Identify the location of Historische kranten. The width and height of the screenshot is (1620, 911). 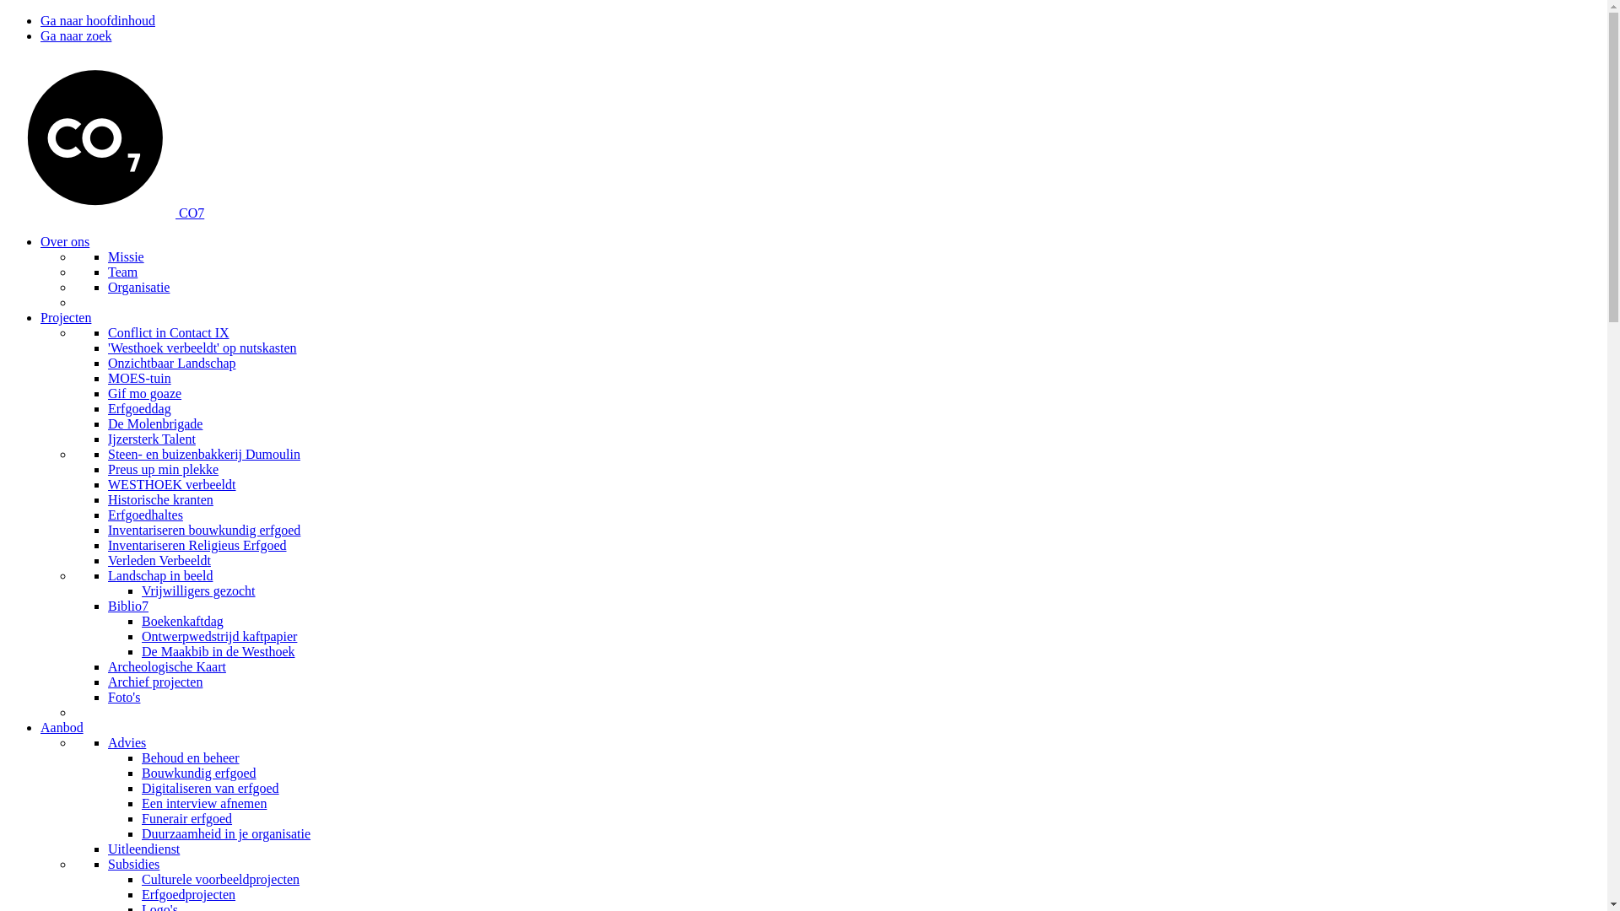
(160, 499).